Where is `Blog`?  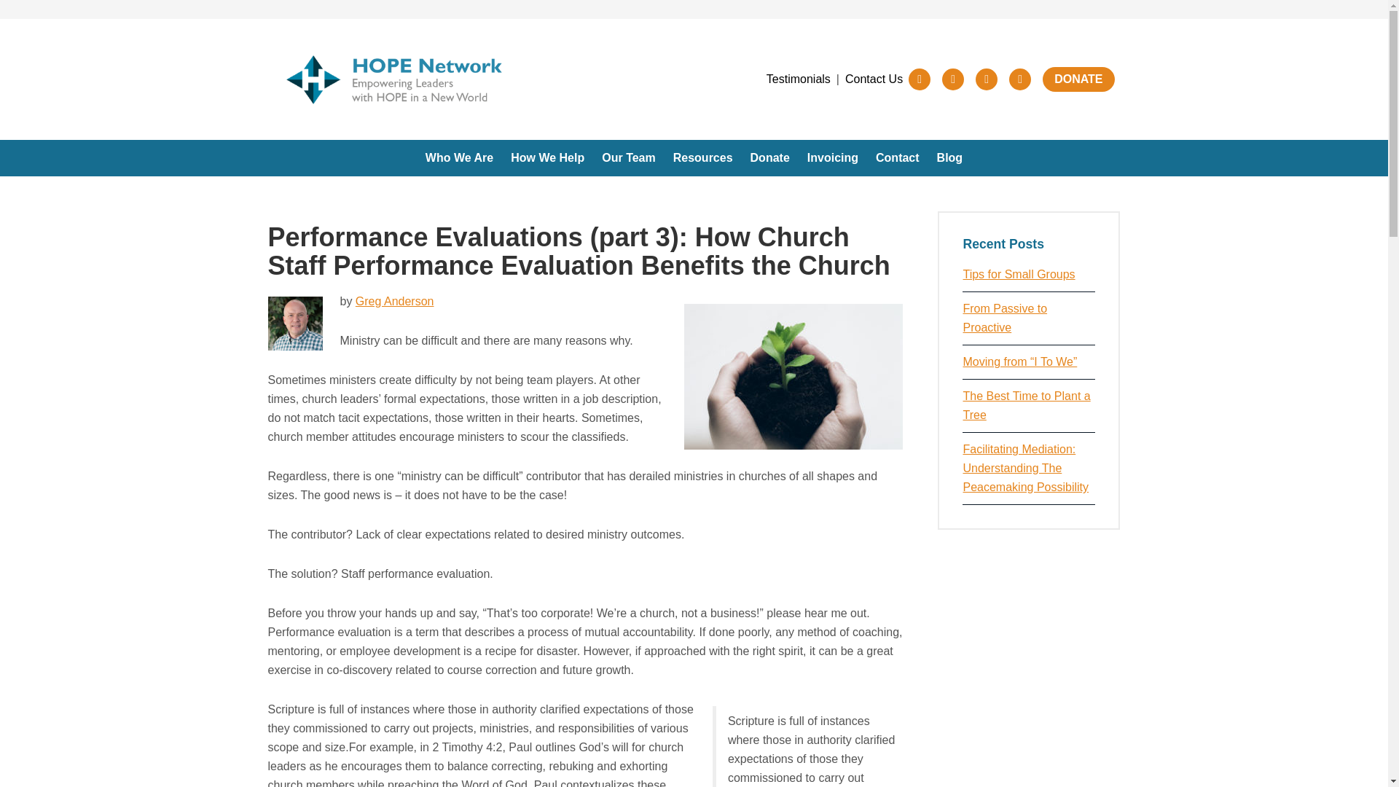
Blog is located at coordinates (950, 157).